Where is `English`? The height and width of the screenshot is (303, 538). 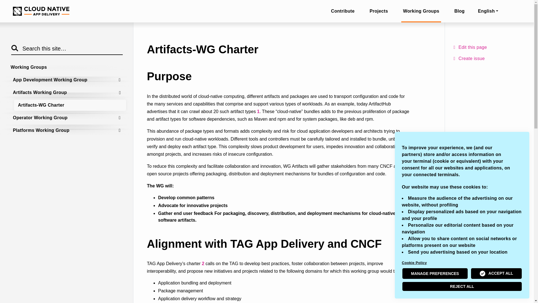 English is located at coordinates (490, 11).